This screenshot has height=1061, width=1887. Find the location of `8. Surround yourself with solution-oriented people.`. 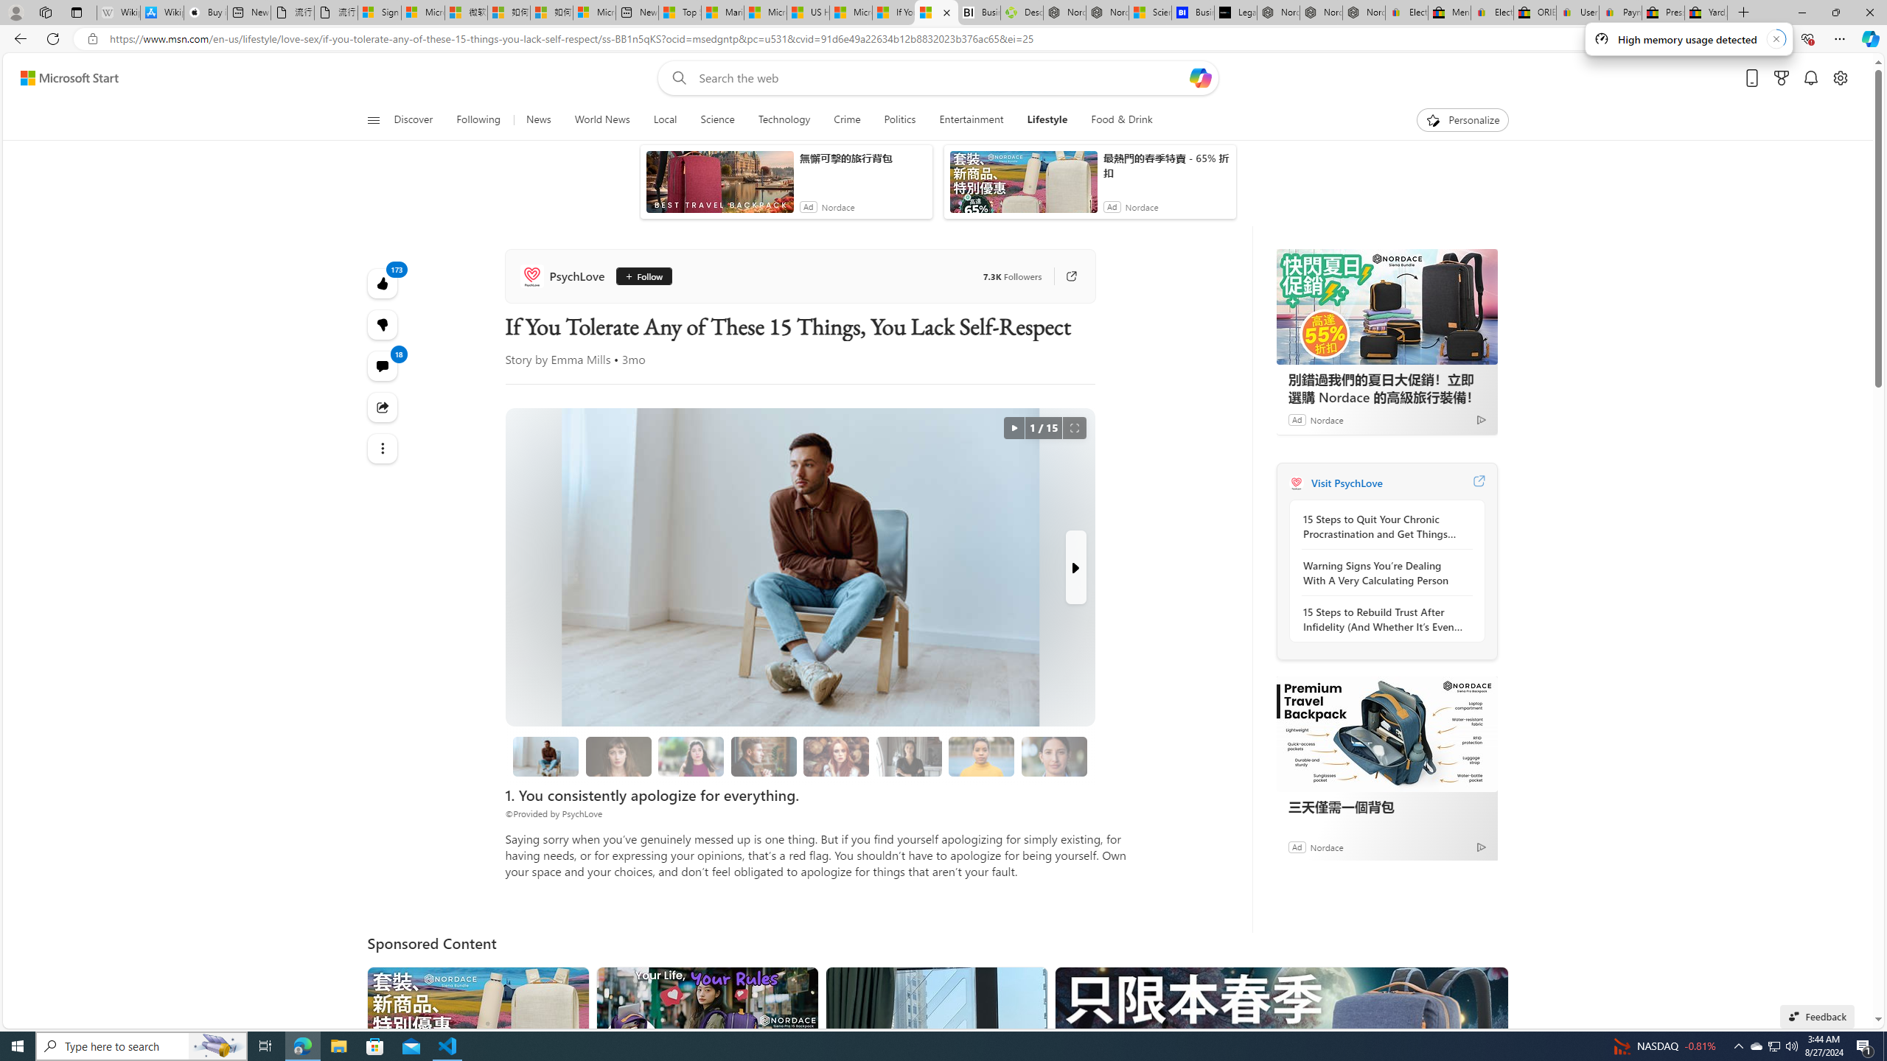

8. Surround yourself with solution-oriented people. is located at coordinates (910, 756).